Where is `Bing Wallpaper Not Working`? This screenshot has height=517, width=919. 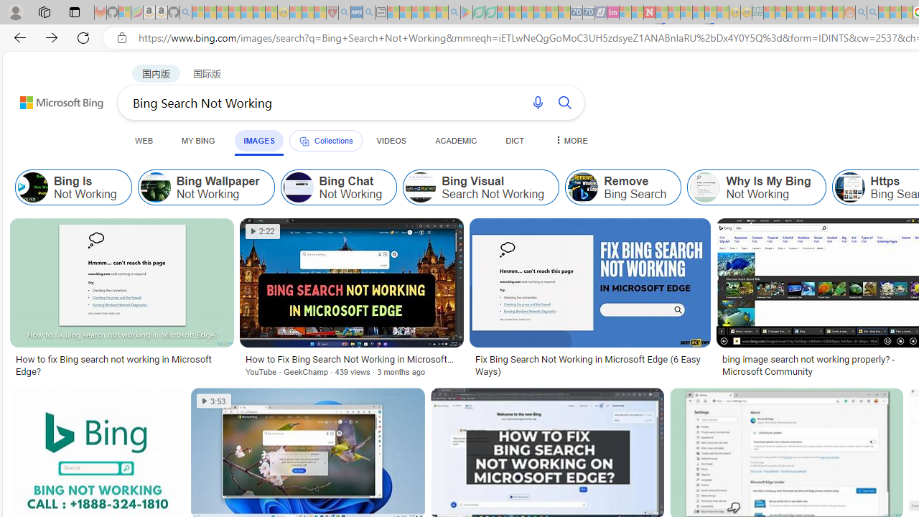 Bing Wallpaper Not Working is located at coordinates (155, 187).